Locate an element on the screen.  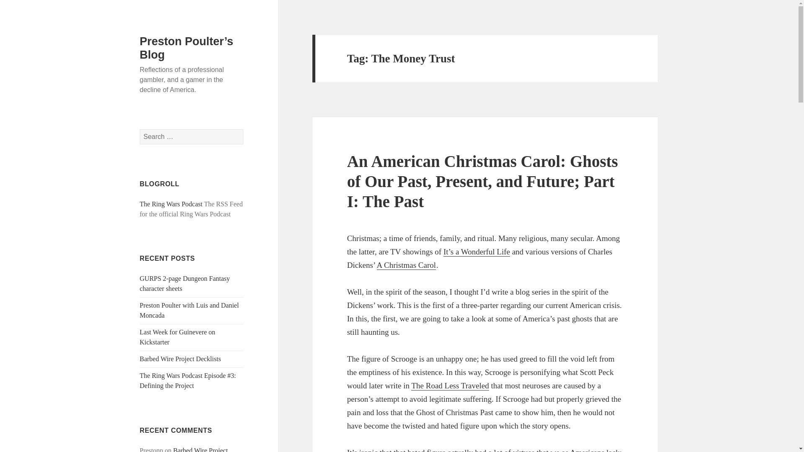
Barbed Wire Project Decklists is located at coordinates (180, 359).